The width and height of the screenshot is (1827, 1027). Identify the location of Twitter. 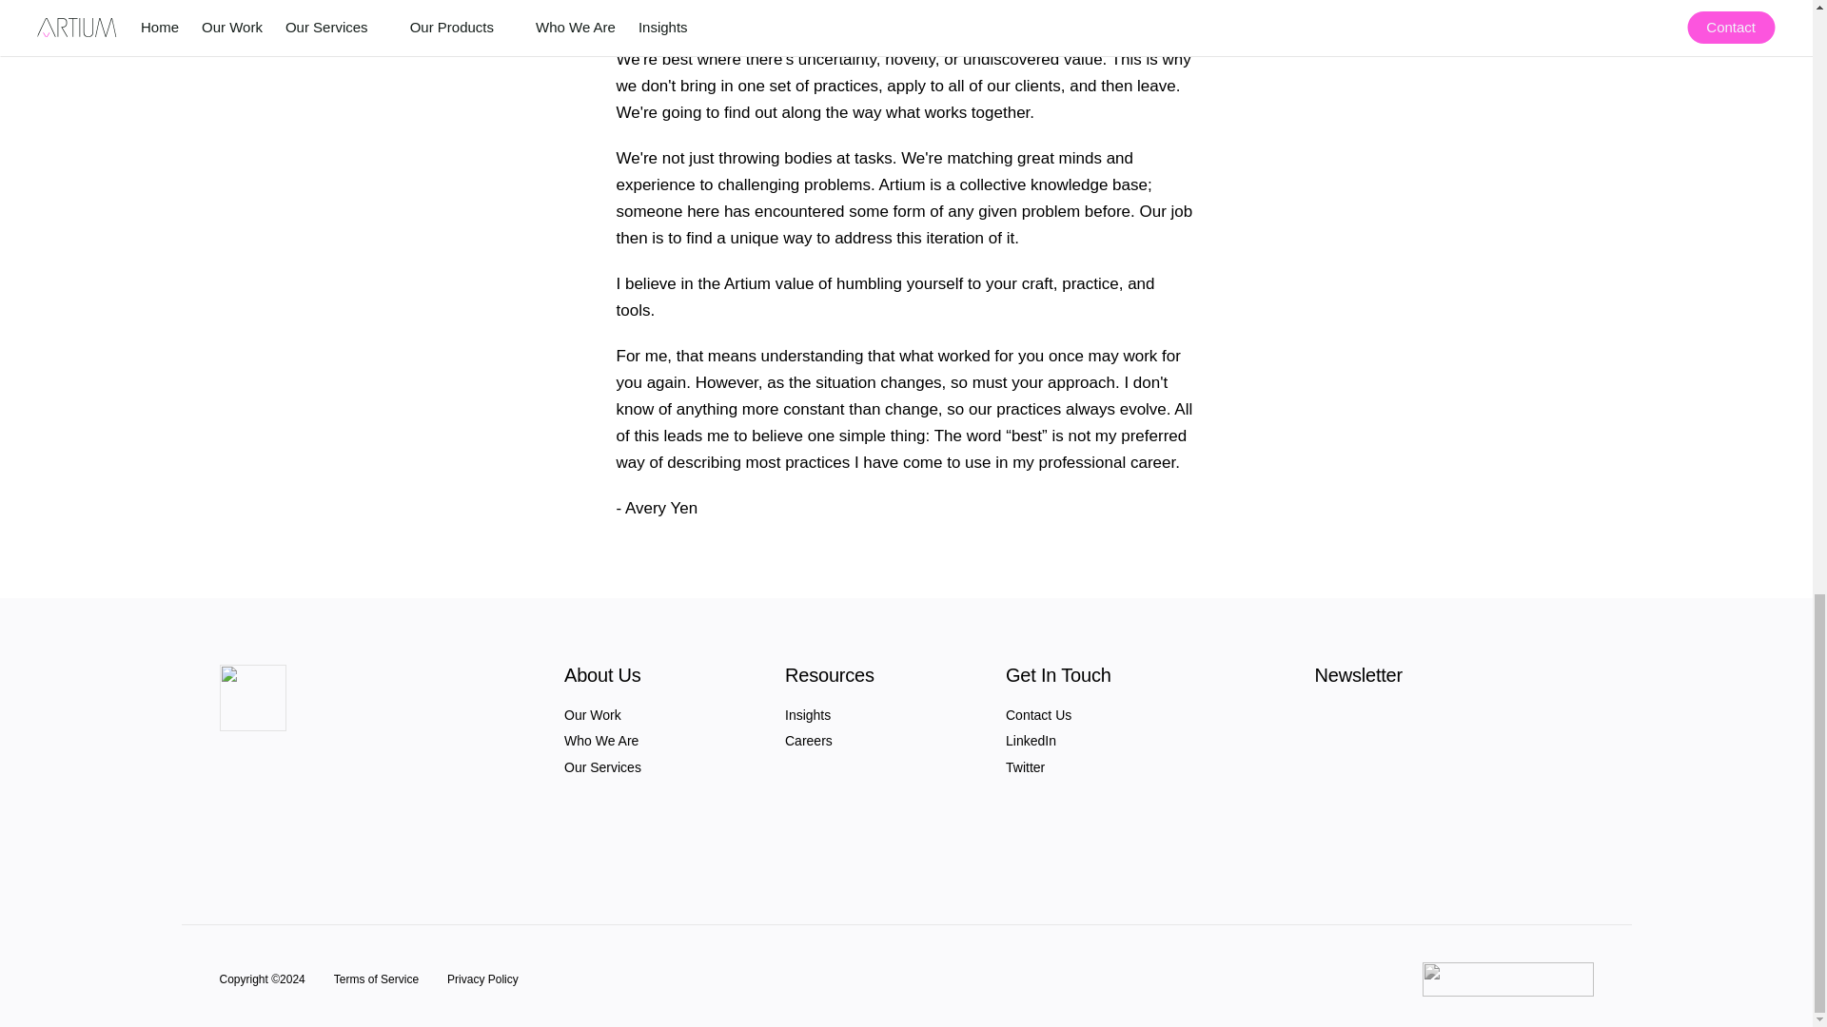
(1026, 767).